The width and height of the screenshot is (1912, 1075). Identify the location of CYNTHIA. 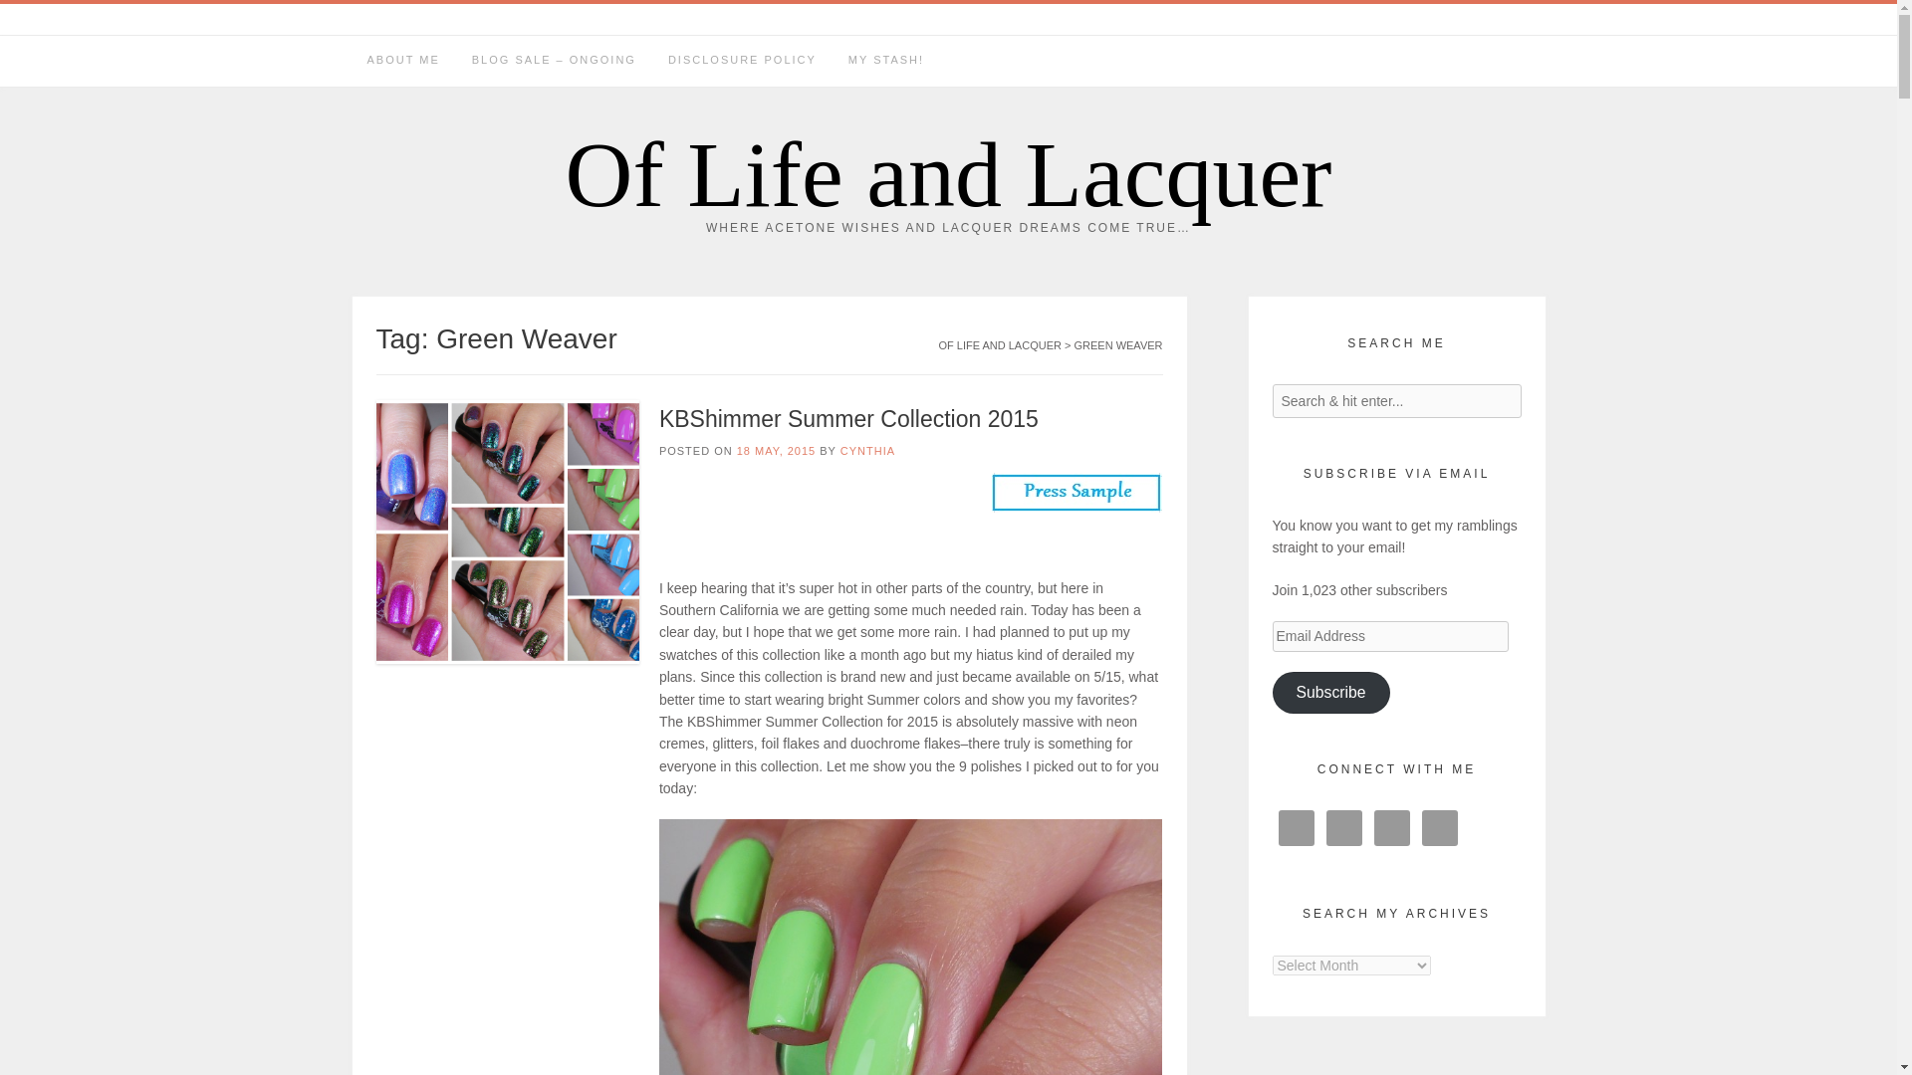
(867, 451).